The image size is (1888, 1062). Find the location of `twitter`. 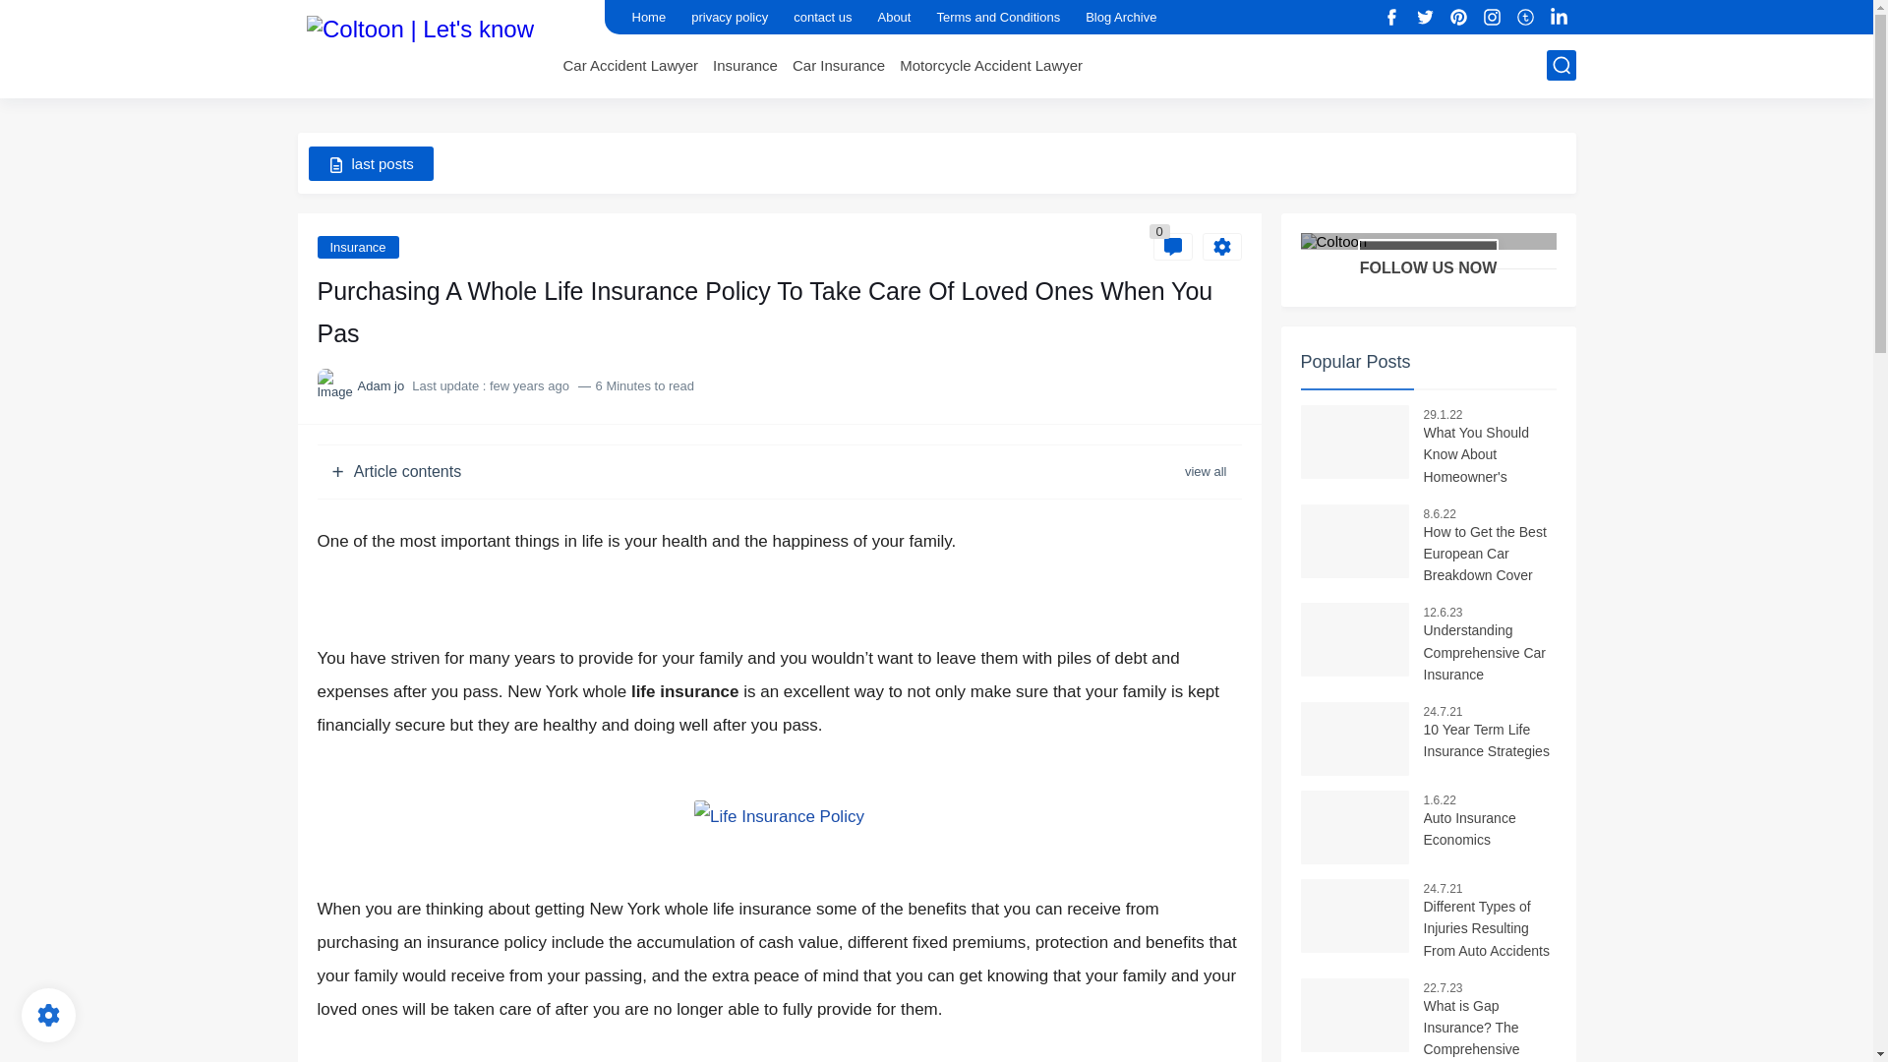

twitter is located at coordinates (1426, 18).